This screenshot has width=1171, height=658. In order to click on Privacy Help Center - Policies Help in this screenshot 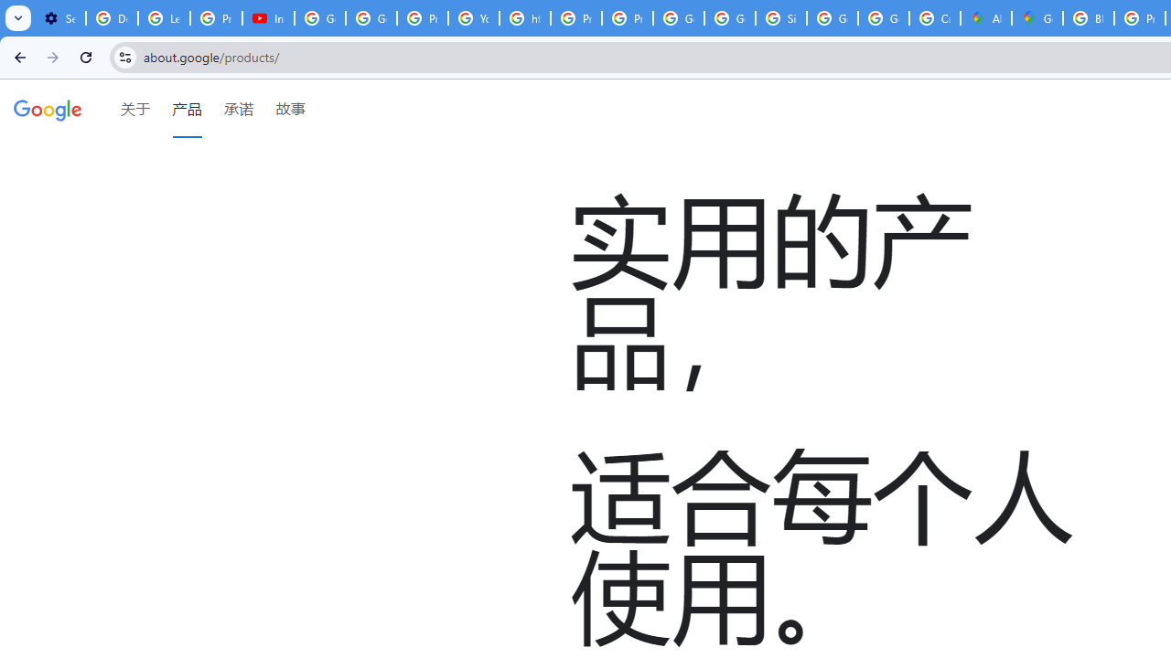, I will do `click(423, 18)`.